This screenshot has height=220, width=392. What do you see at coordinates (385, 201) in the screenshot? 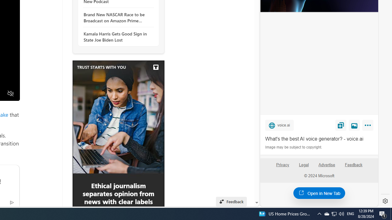
I see `Settings` at bounding box center [385, 201].